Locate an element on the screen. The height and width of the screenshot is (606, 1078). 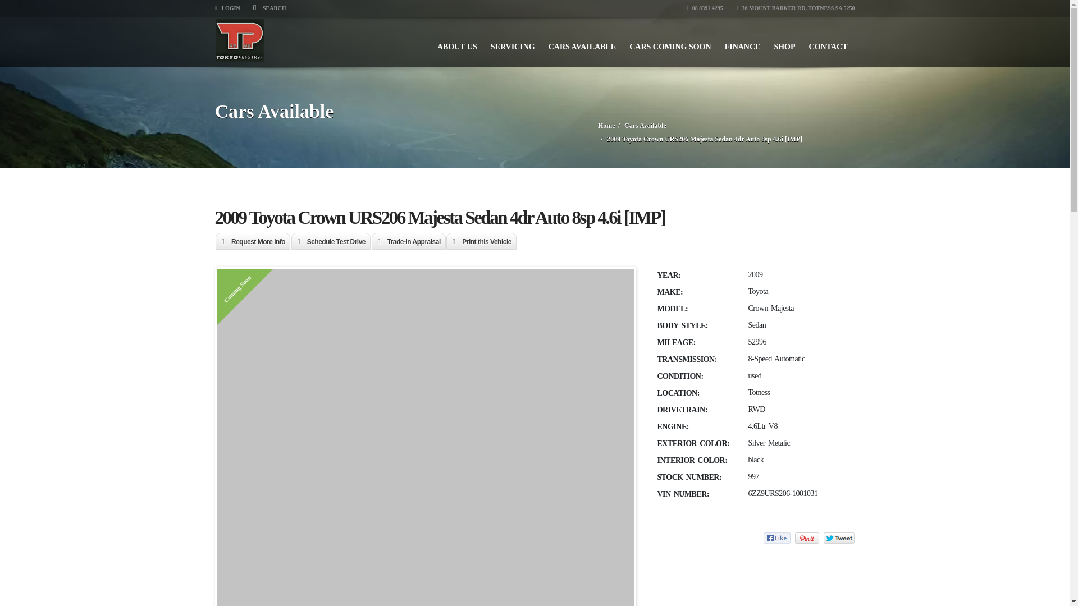
Share link on Twitter is located at coordinates (839, 538).